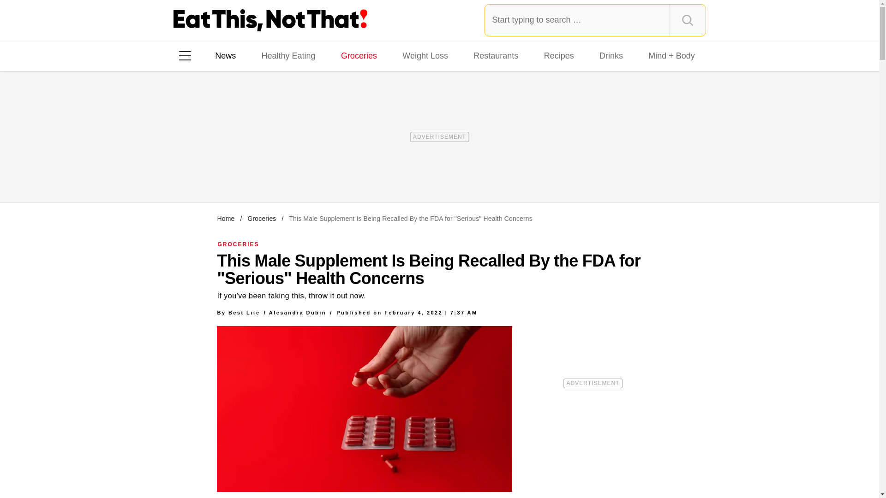 The width and height of the screenshot is (886, 498). What do you see at coordinates (261, 218) in the screenshot?
I see `Groceries` at bounding box center [261, 218].